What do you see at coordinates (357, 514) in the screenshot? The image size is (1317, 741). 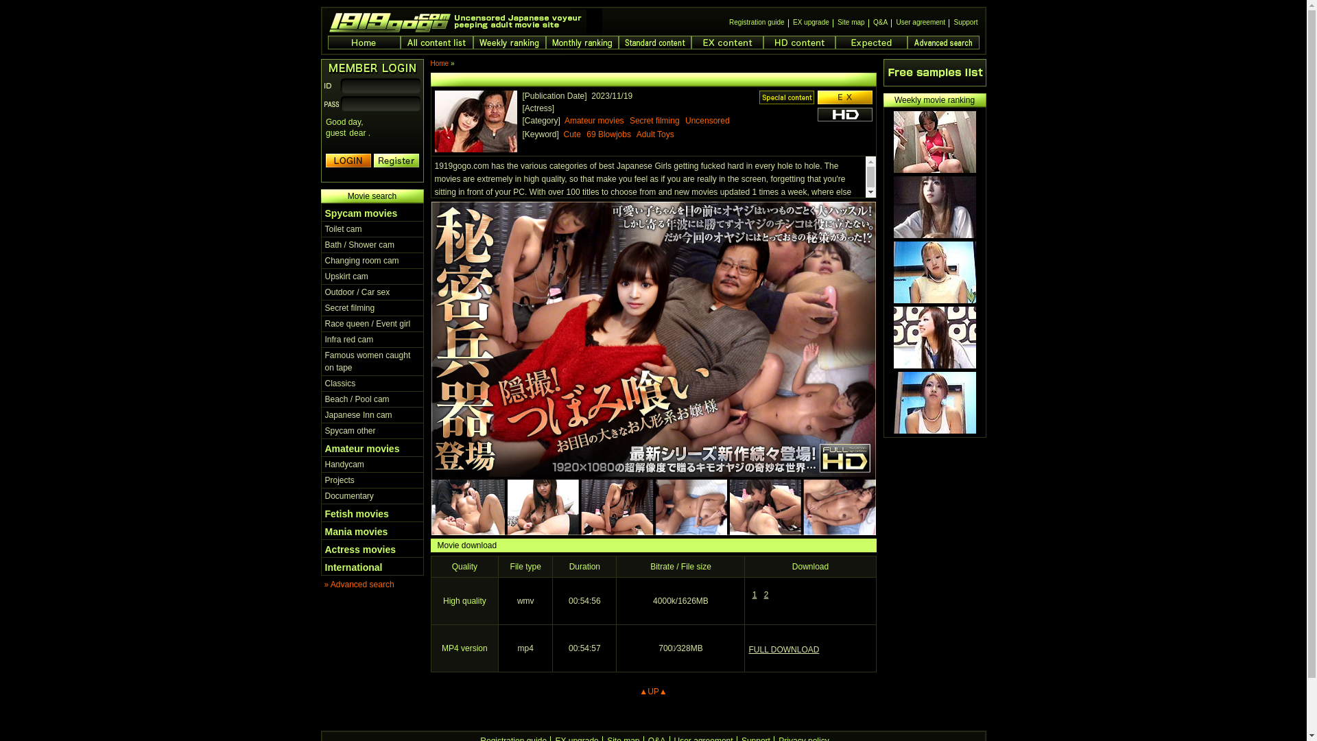 I see `Fetish movies` at bounding box center [357, 514].